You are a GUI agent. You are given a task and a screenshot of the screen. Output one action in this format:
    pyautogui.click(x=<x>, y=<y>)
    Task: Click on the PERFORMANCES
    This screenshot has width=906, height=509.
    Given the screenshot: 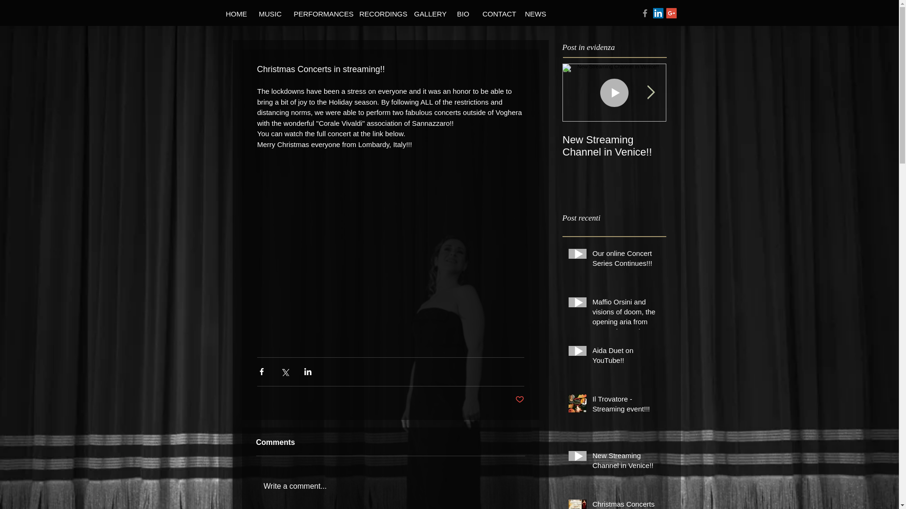 What is the action you would take?
    pyautogui.click(x=319, y=14)
    